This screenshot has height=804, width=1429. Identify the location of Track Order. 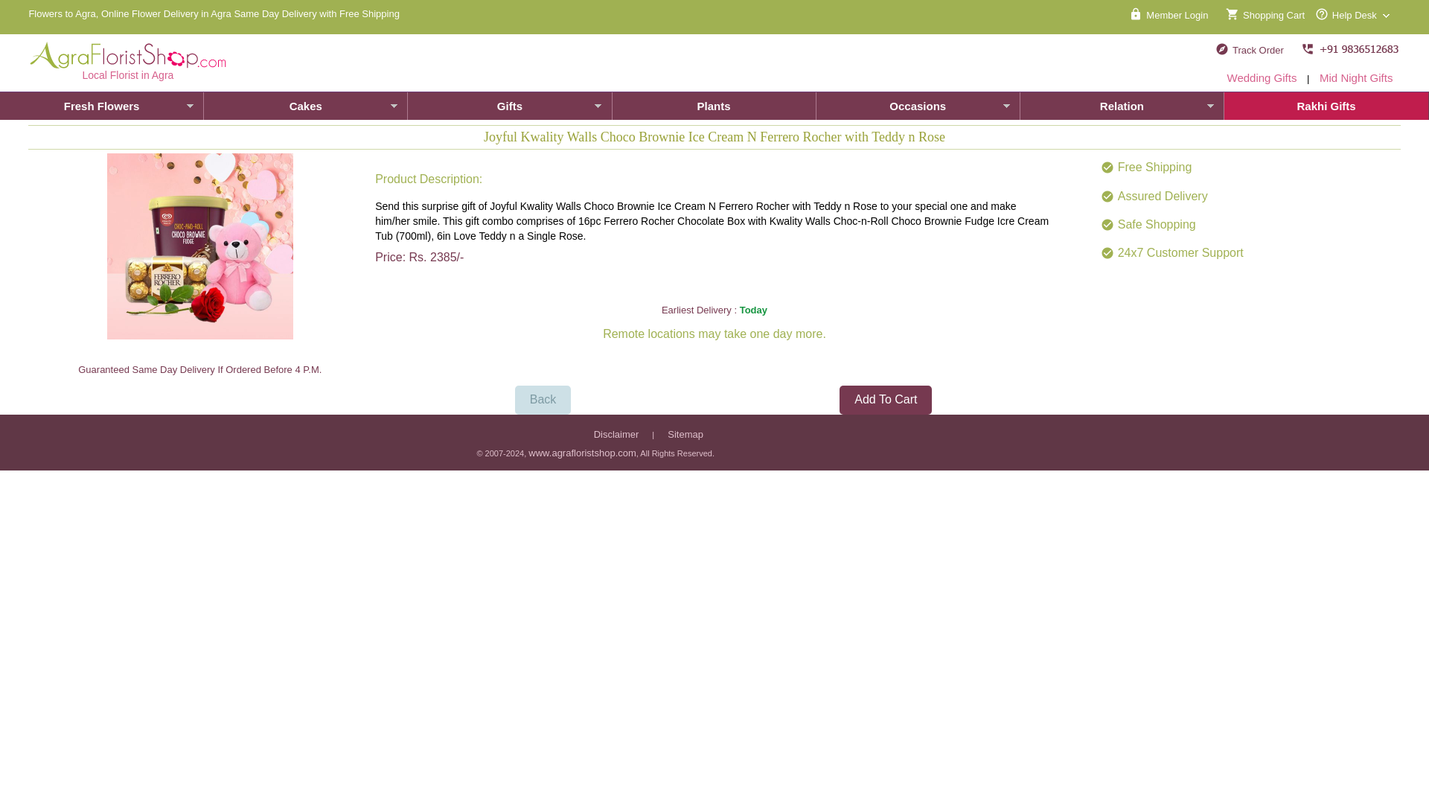
(1249, 49).